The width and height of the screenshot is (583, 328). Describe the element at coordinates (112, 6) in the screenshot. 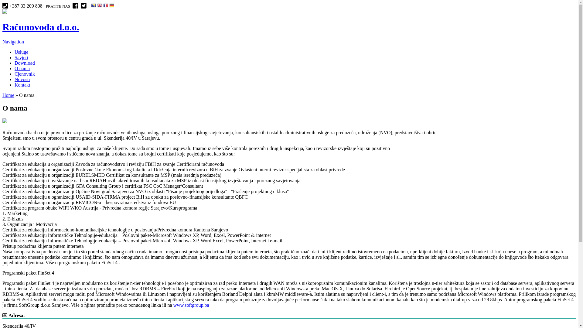

I see `German` at that location.